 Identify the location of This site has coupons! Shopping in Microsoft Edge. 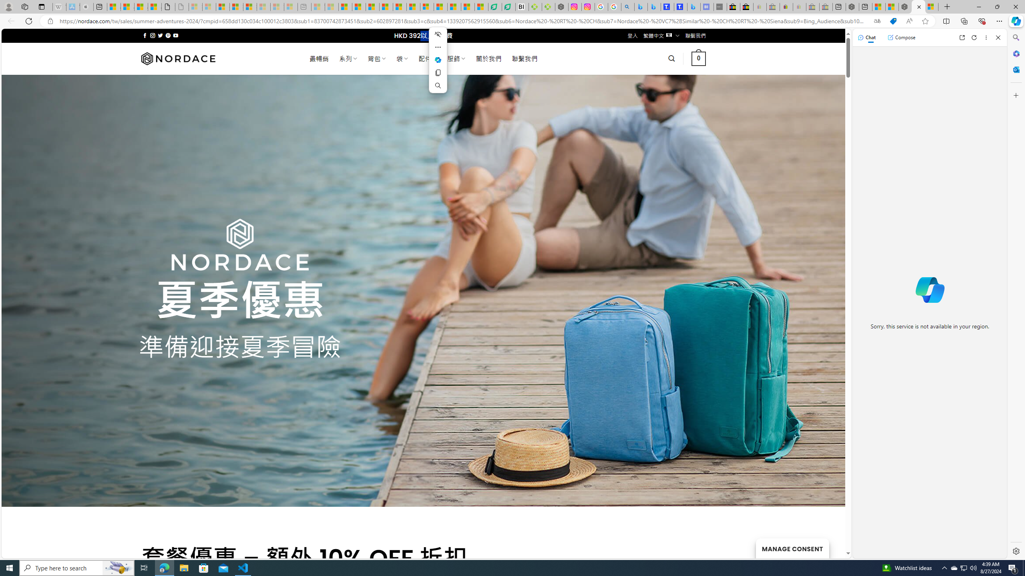
(893, 21).